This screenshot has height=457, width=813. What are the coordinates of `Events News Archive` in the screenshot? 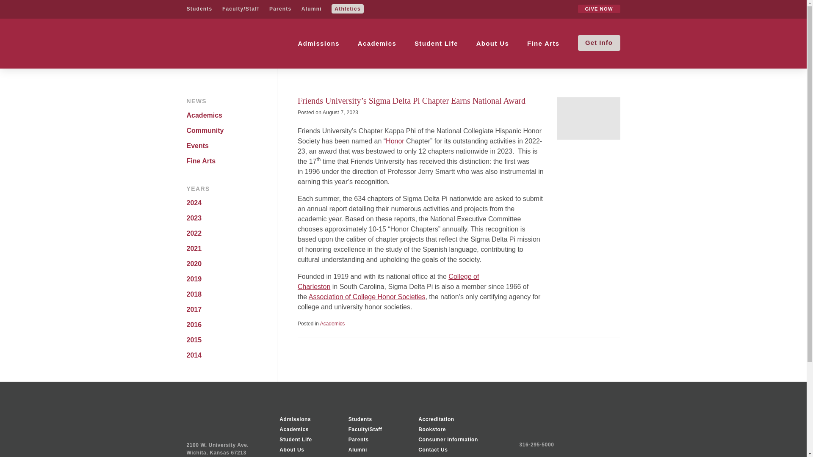 It's located at (228, 146).